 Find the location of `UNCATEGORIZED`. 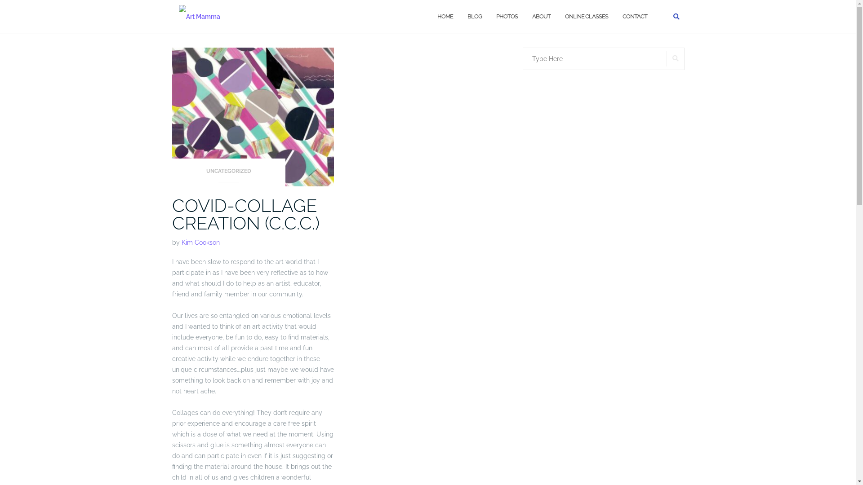

UNCATEGORIZED is located at coordinates (228, 174).